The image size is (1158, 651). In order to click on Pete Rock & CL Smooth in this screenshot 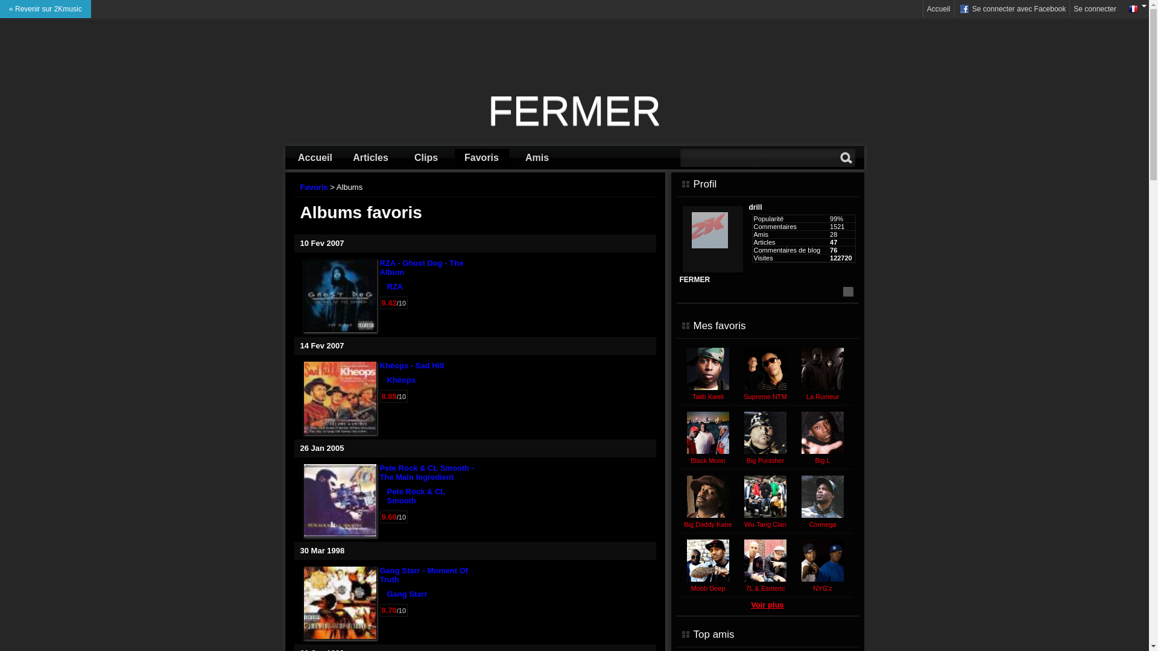, I will do `click(416, 496)`.